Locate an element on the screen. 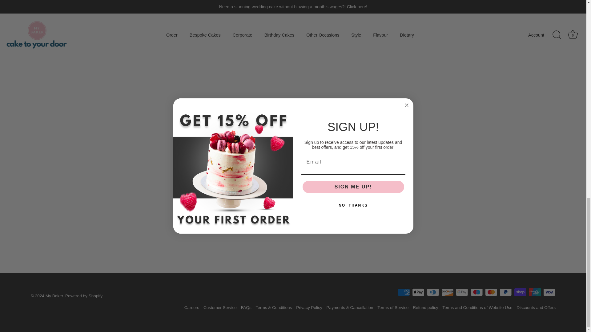  PayPal is located at coordinates (505, 292).